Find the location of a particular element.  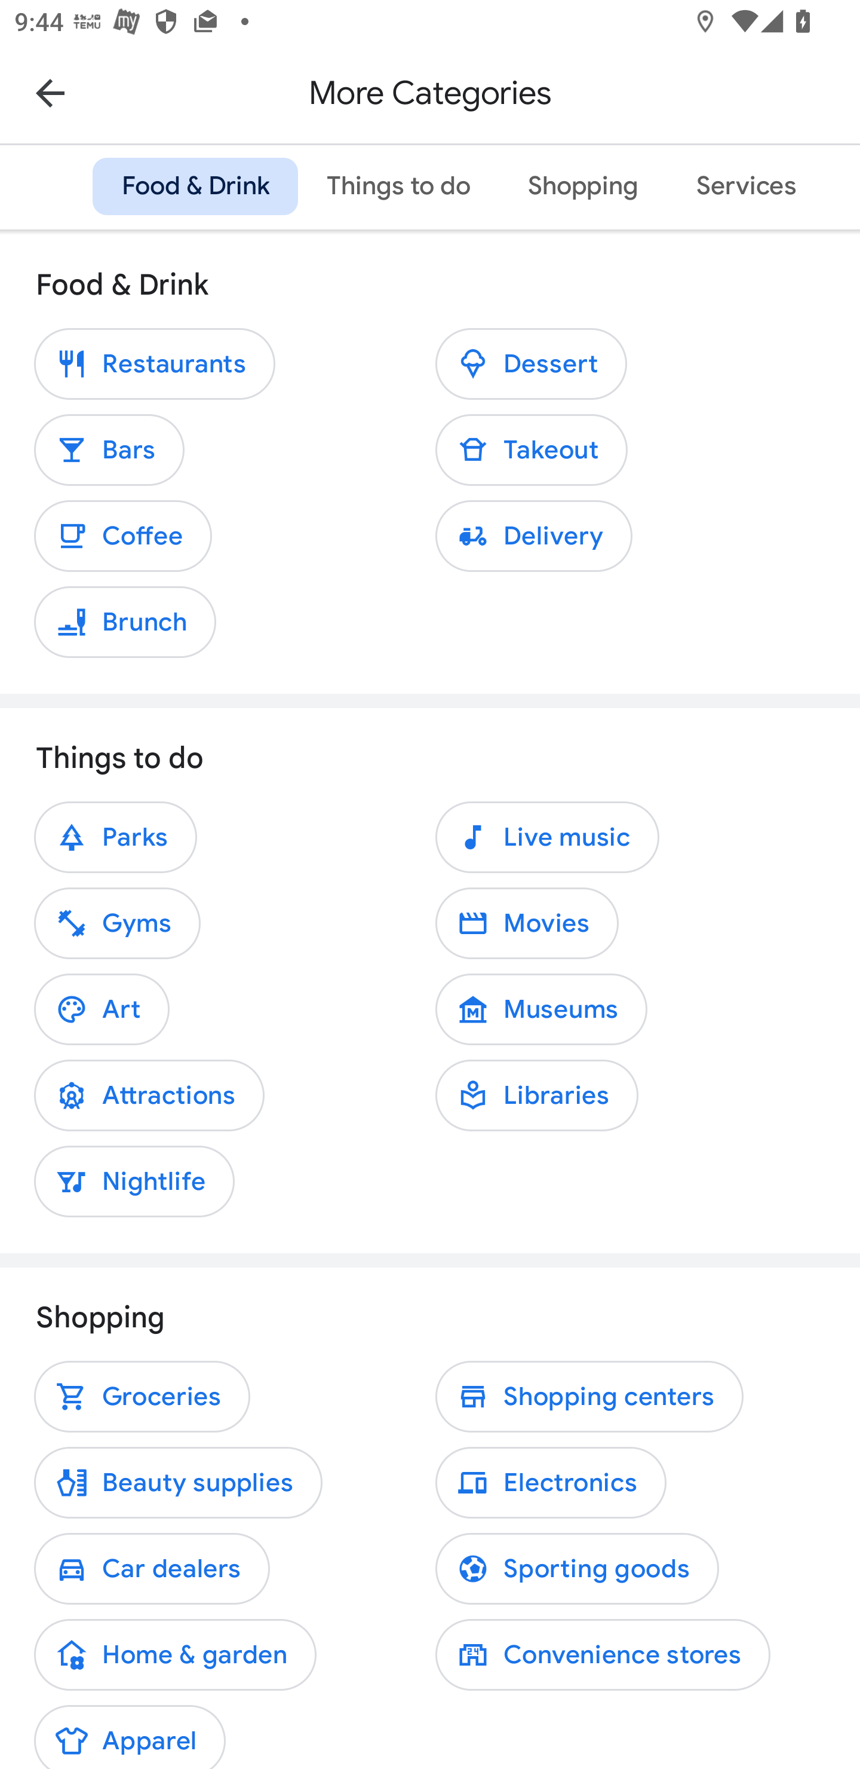

Car dealers Car dealers Car dealers is located at coordinates (152, 1568).